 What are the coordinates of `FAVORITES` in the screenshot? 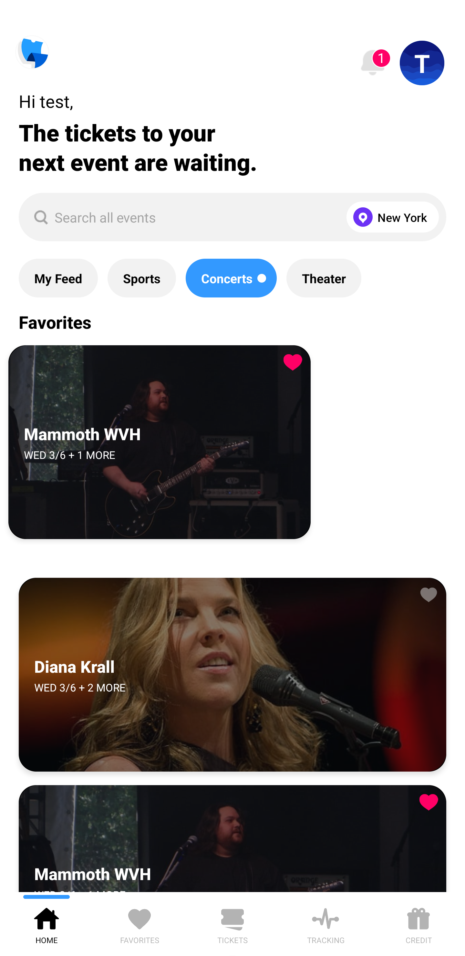 It's located at (139, 924).